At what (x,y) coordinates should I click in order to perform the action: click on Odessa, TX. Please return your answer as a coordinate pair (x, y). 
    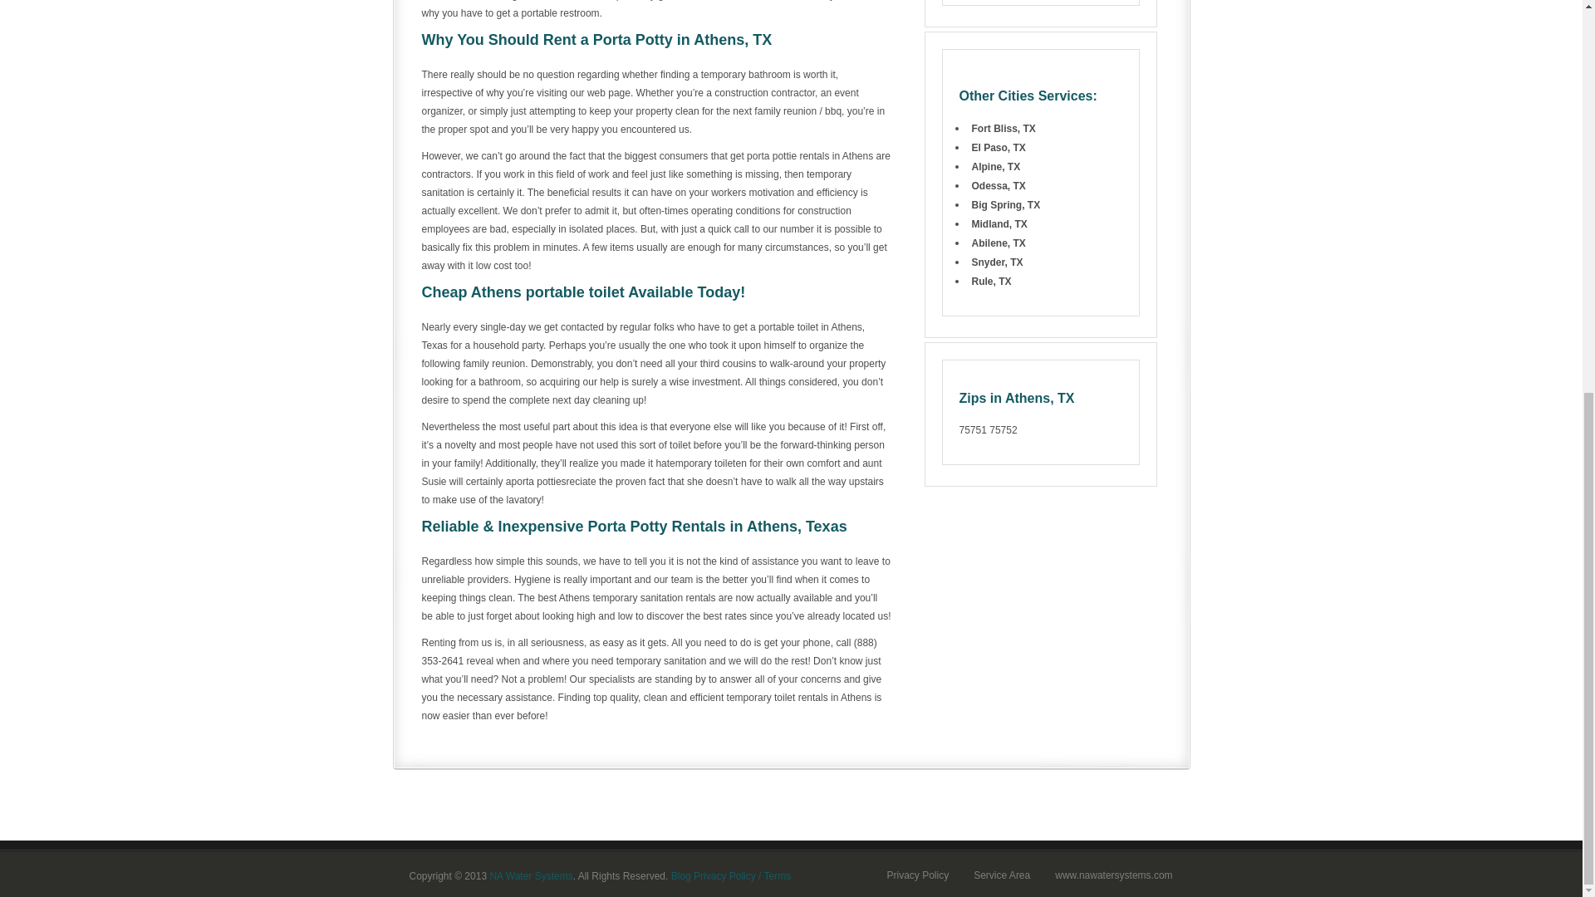
    Looking at the image, I should click on (999, 186).